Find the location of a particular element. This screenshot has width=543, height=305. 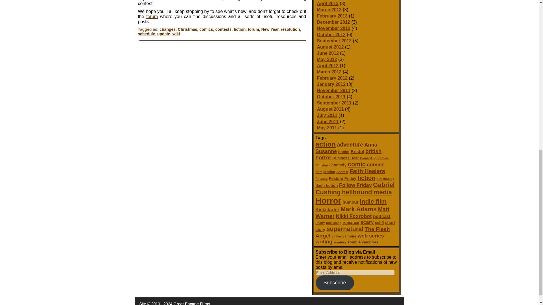

The Great Escape is located at coordinates (192, 303).